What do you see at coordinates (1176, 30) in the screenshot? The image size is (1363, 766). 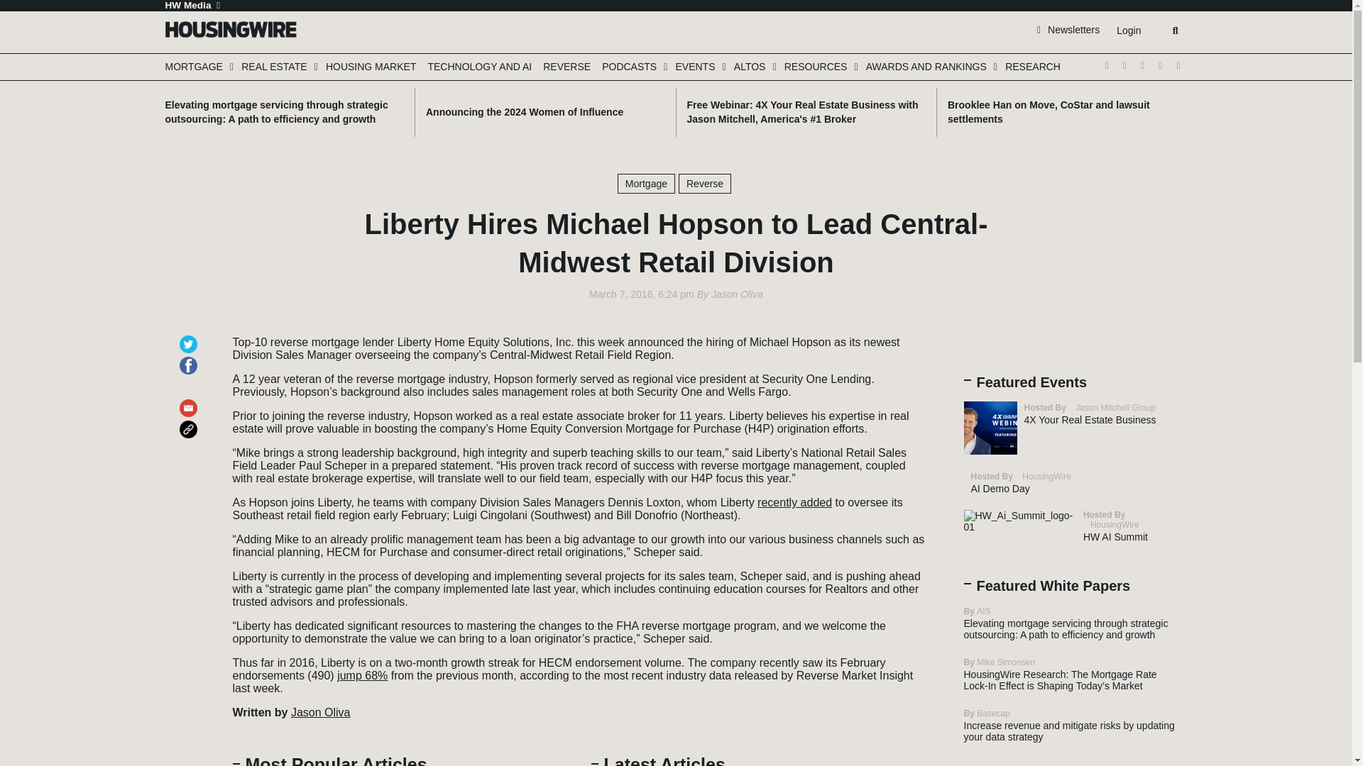 I see `open search bar` at bounding box center [1176, 30].